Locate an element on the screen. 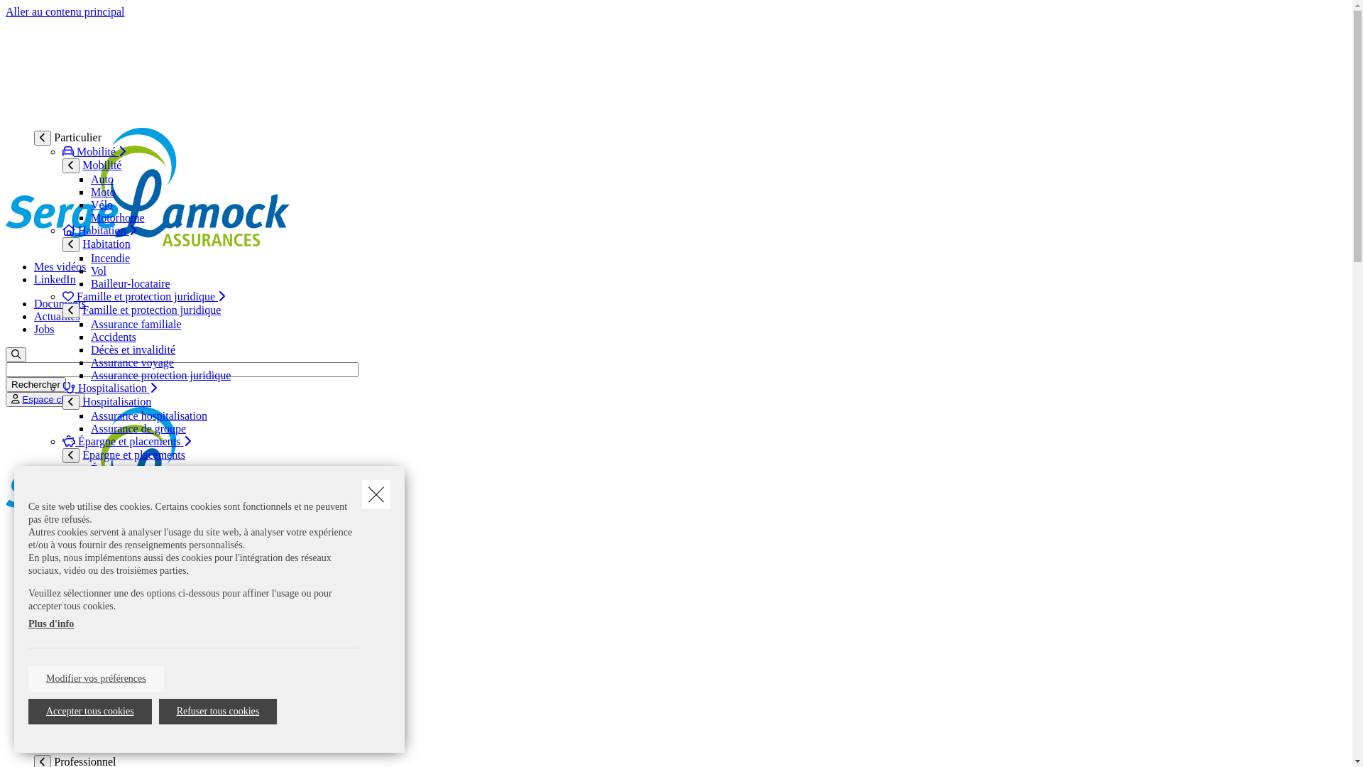 Image resolution: width=1363 pixels, height=767 pixels. Habitation is located at coordinates (99, 230).